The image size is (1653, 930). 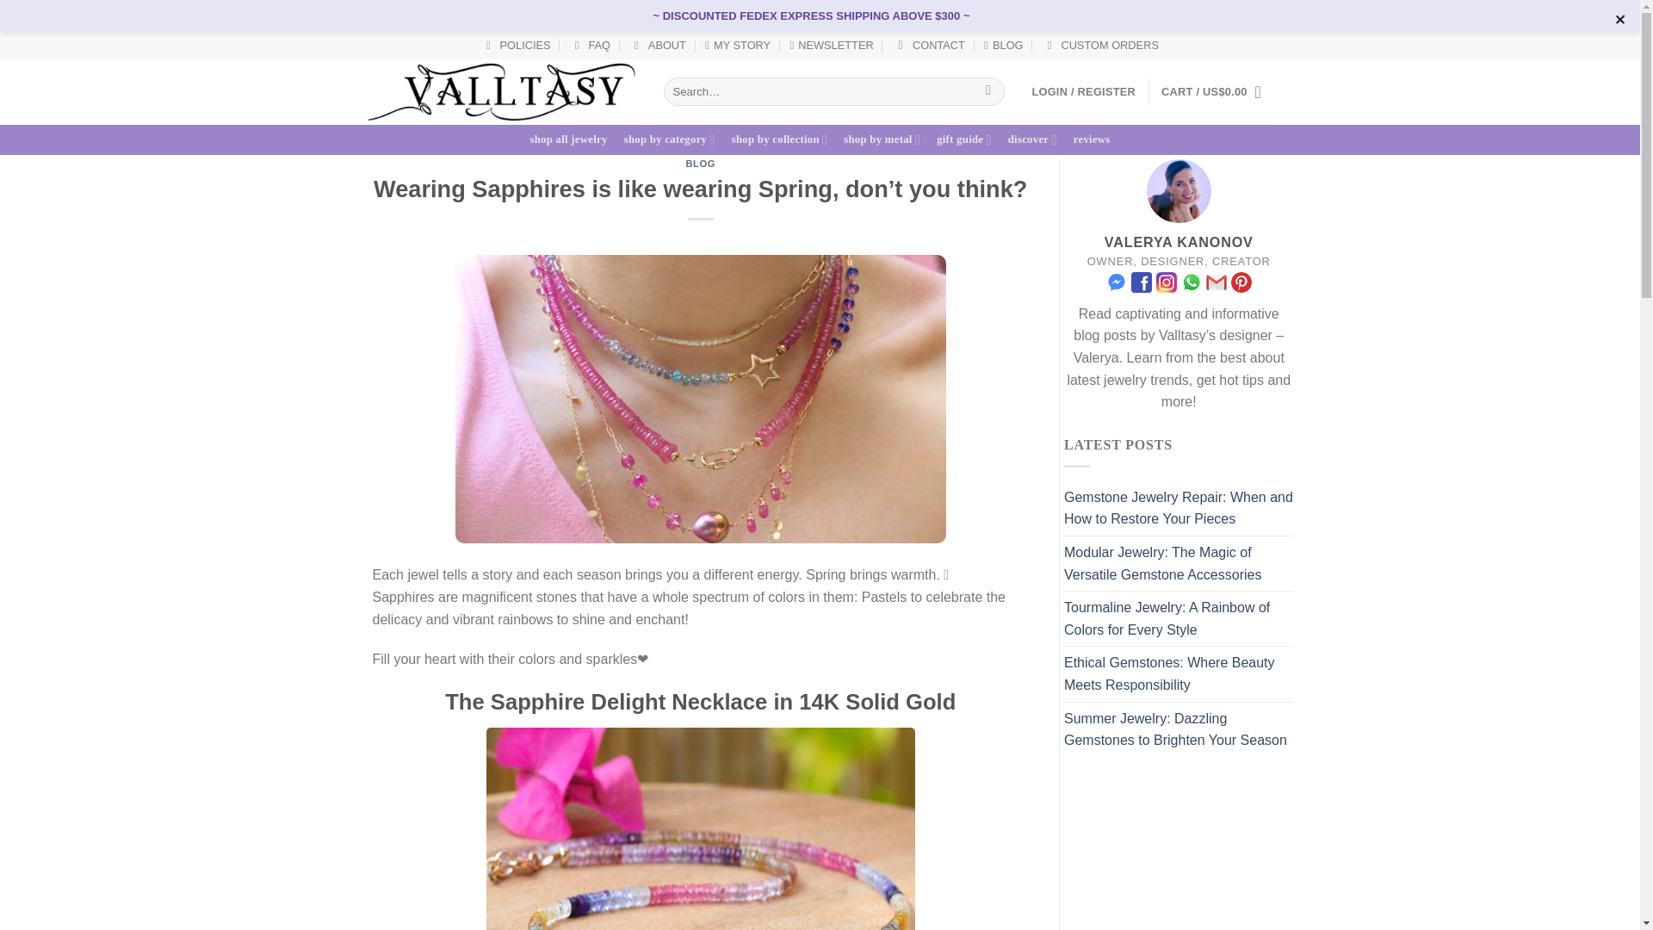 What do you see at coordinates (832, 45) in the screenshot?
I see `NEWSLETTER` at bounding box center [832, 45].